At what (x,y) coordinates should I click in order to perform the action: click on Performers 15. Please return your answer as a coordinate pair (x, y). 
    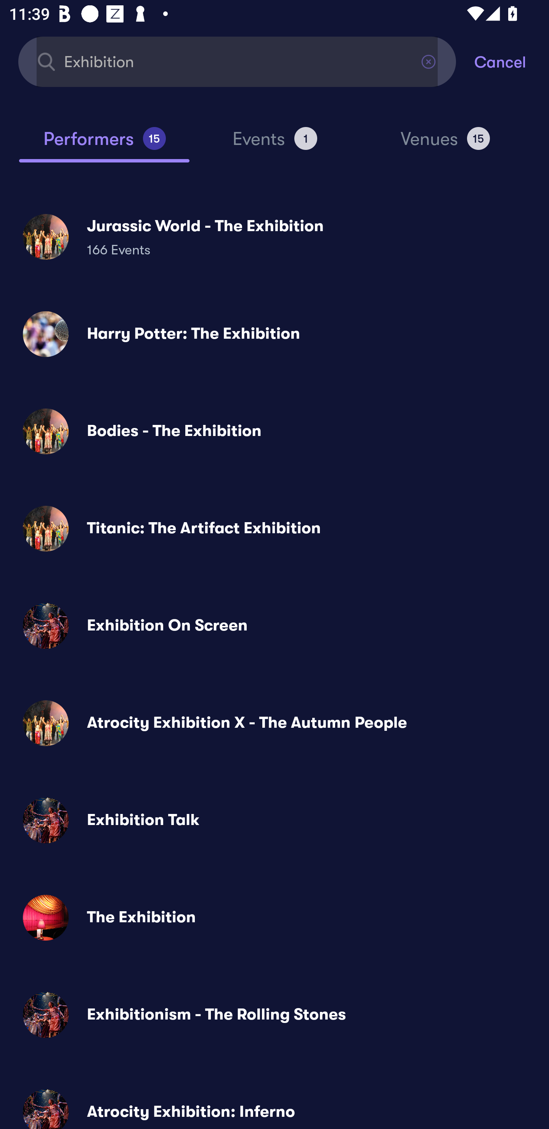
    Looking at the image, I should click on (104, 144).